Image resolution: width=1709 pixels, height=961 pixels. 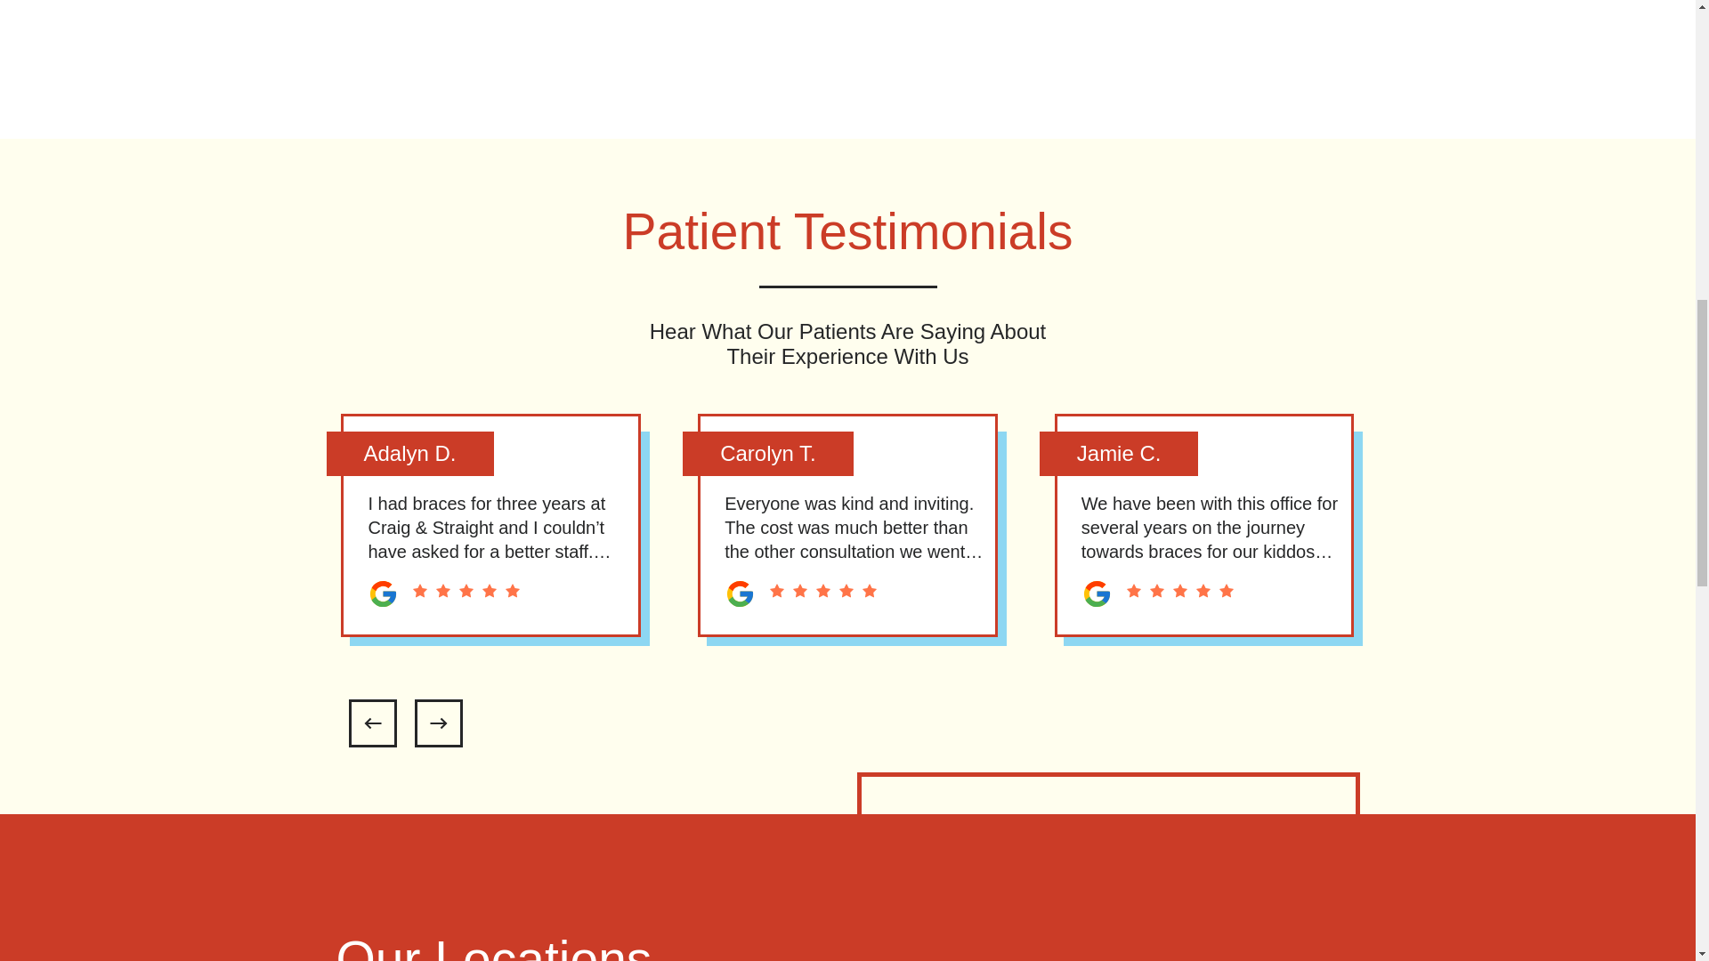 I want to click on Carolyn T., so click(x=767, y=453).